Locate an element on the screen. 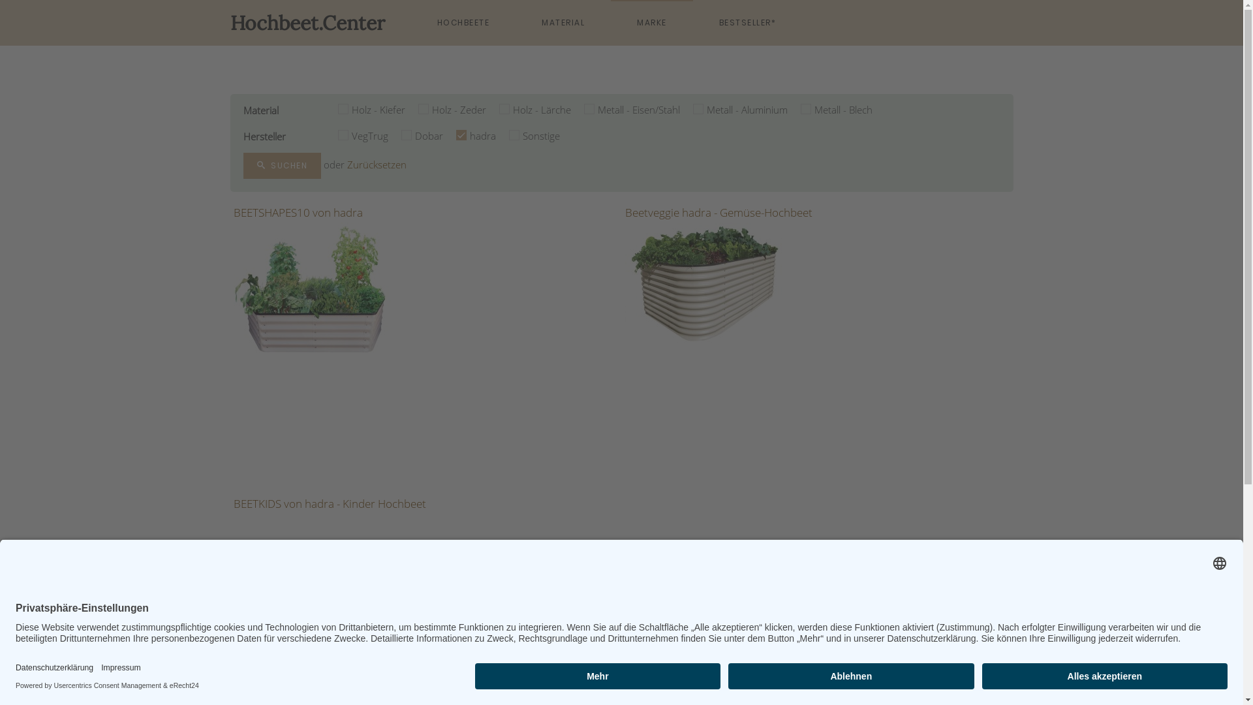  MARKE is located at coordinates (652, 23).